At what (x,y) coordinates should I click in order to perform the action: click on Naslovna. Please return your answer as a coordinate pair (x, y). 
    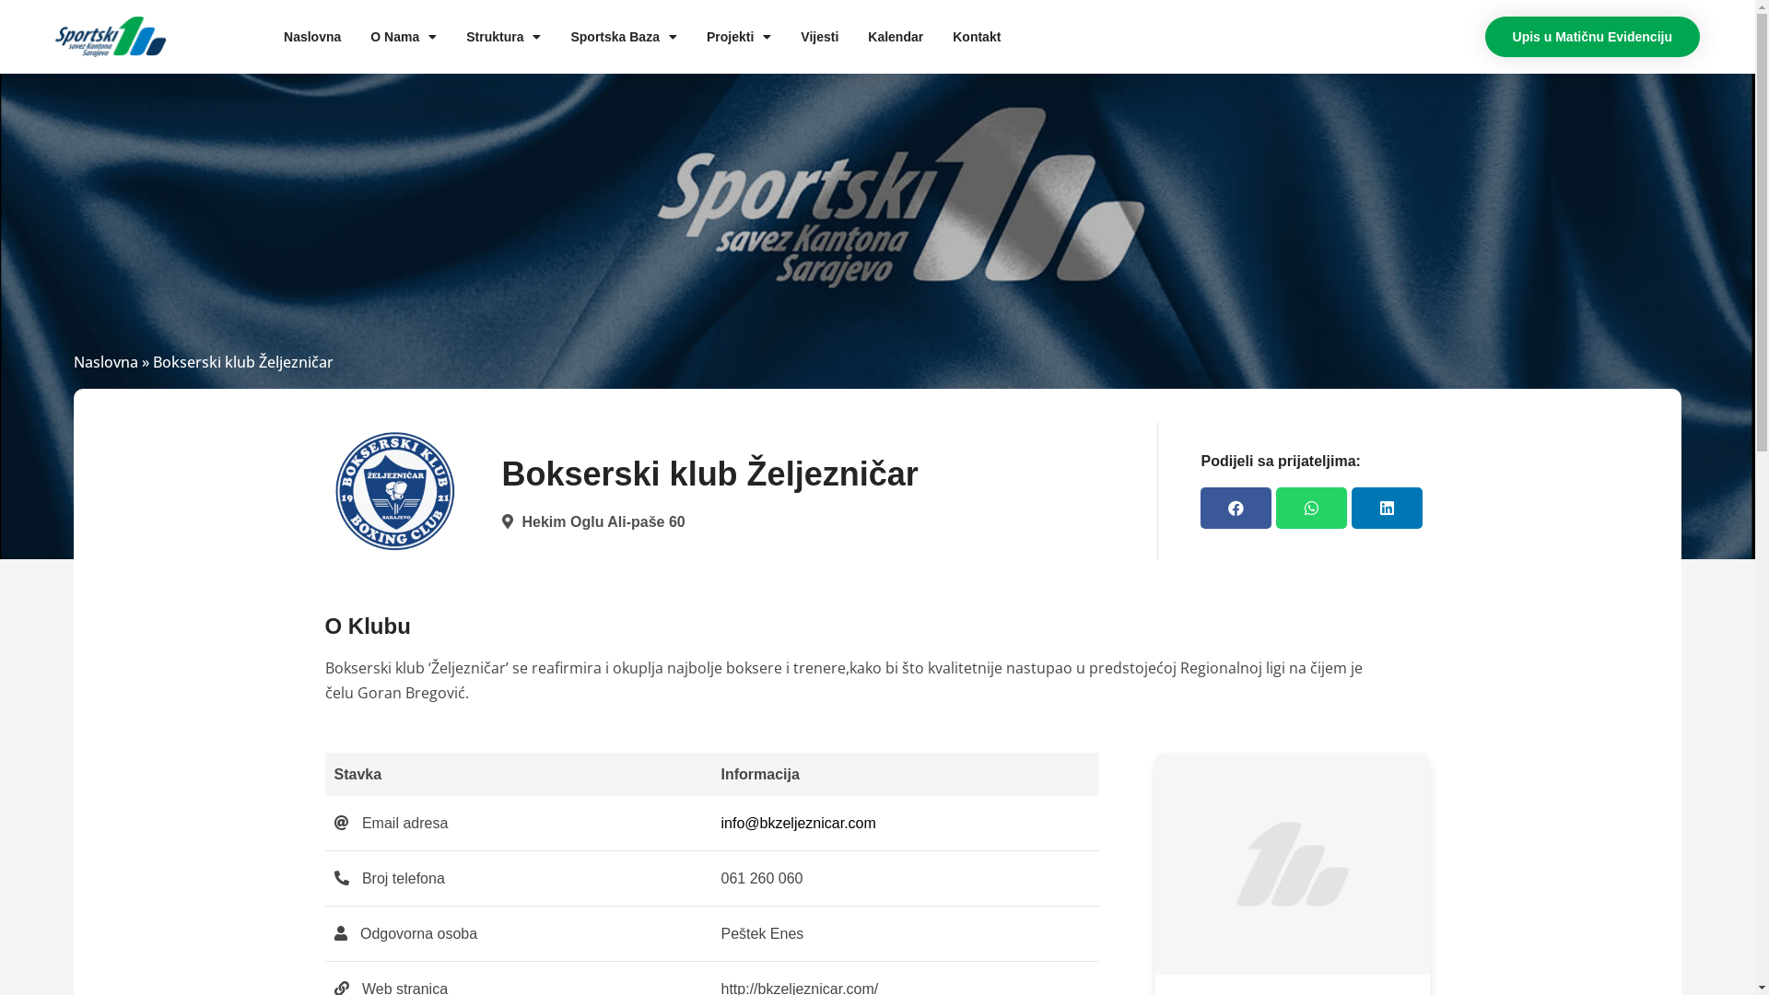
    Looking at the image, I should click on (106, 362).